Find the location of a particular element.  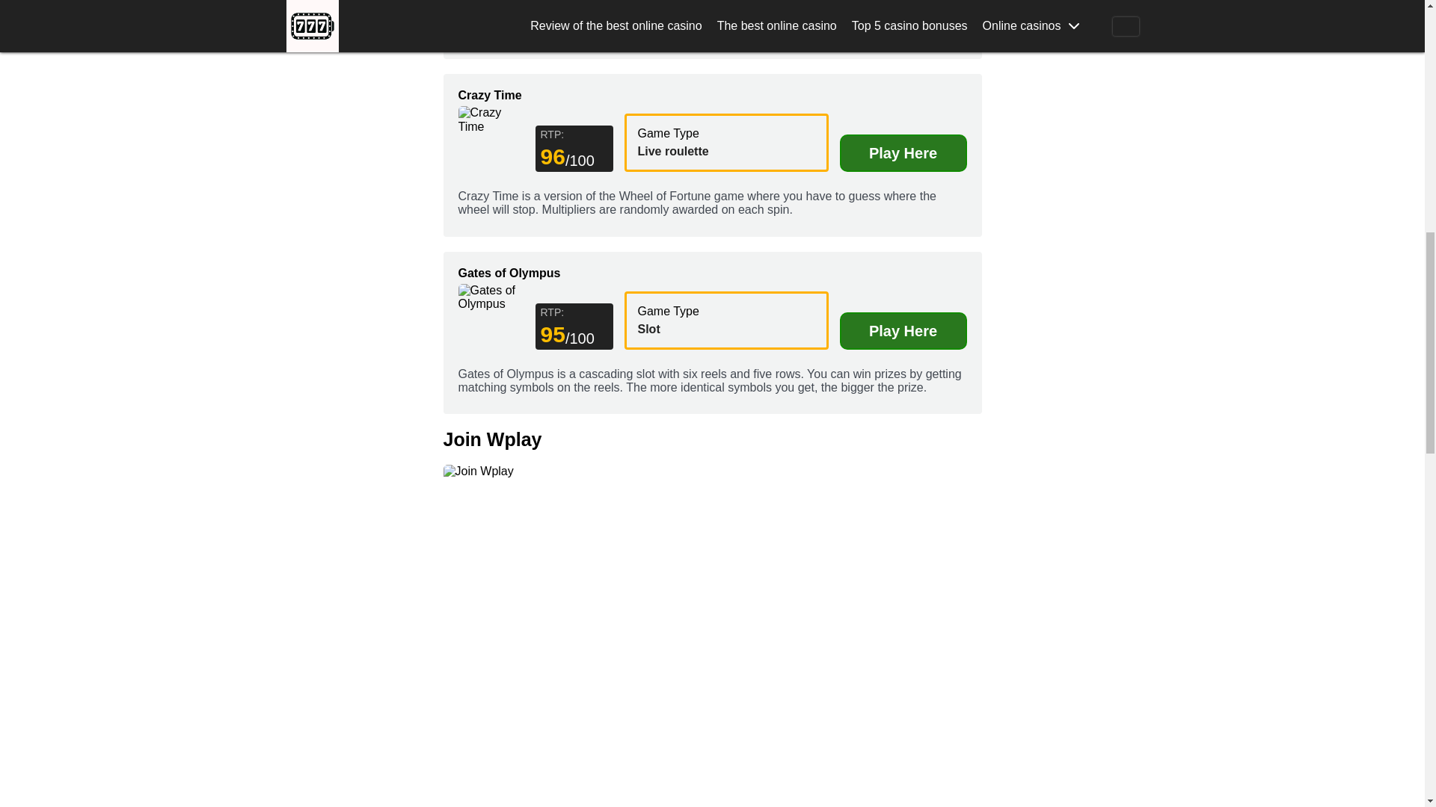

Play Here is located at coordinates (902, 153).